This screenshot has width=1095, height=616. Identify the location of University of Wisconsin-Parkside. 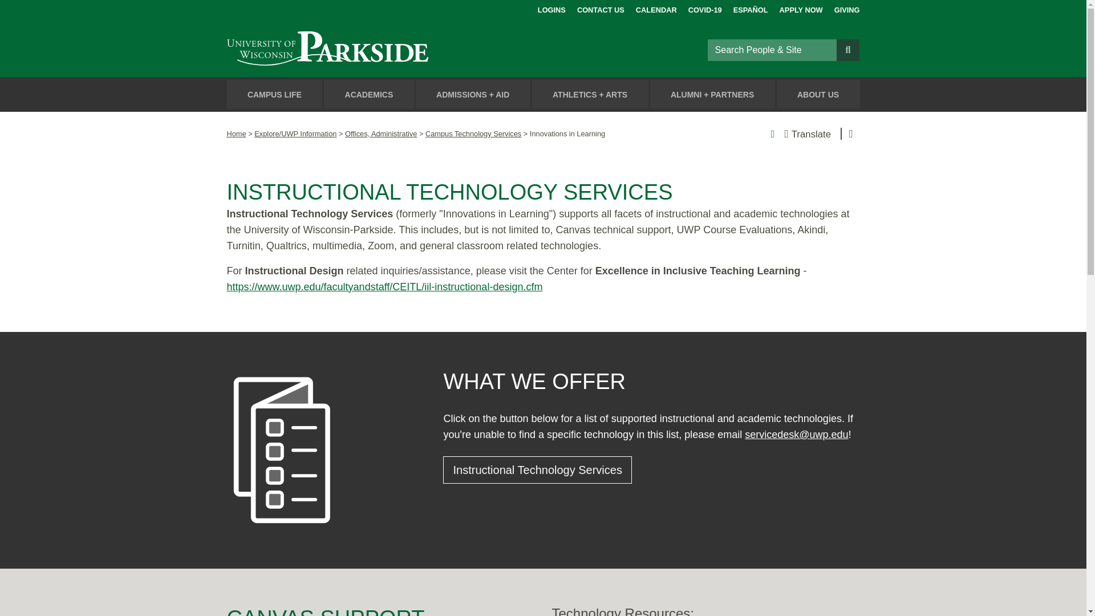
(354, 50).